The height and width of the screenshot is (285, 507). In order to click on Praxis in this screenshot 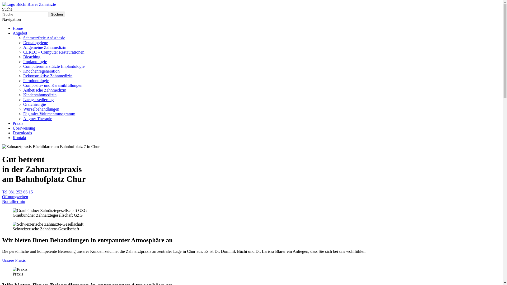, I will do `click(18, 123)`.